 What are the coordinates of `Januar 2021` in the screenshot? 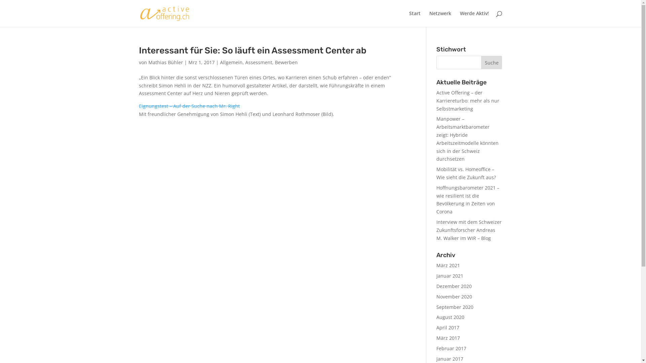 It's located at (450, 276).